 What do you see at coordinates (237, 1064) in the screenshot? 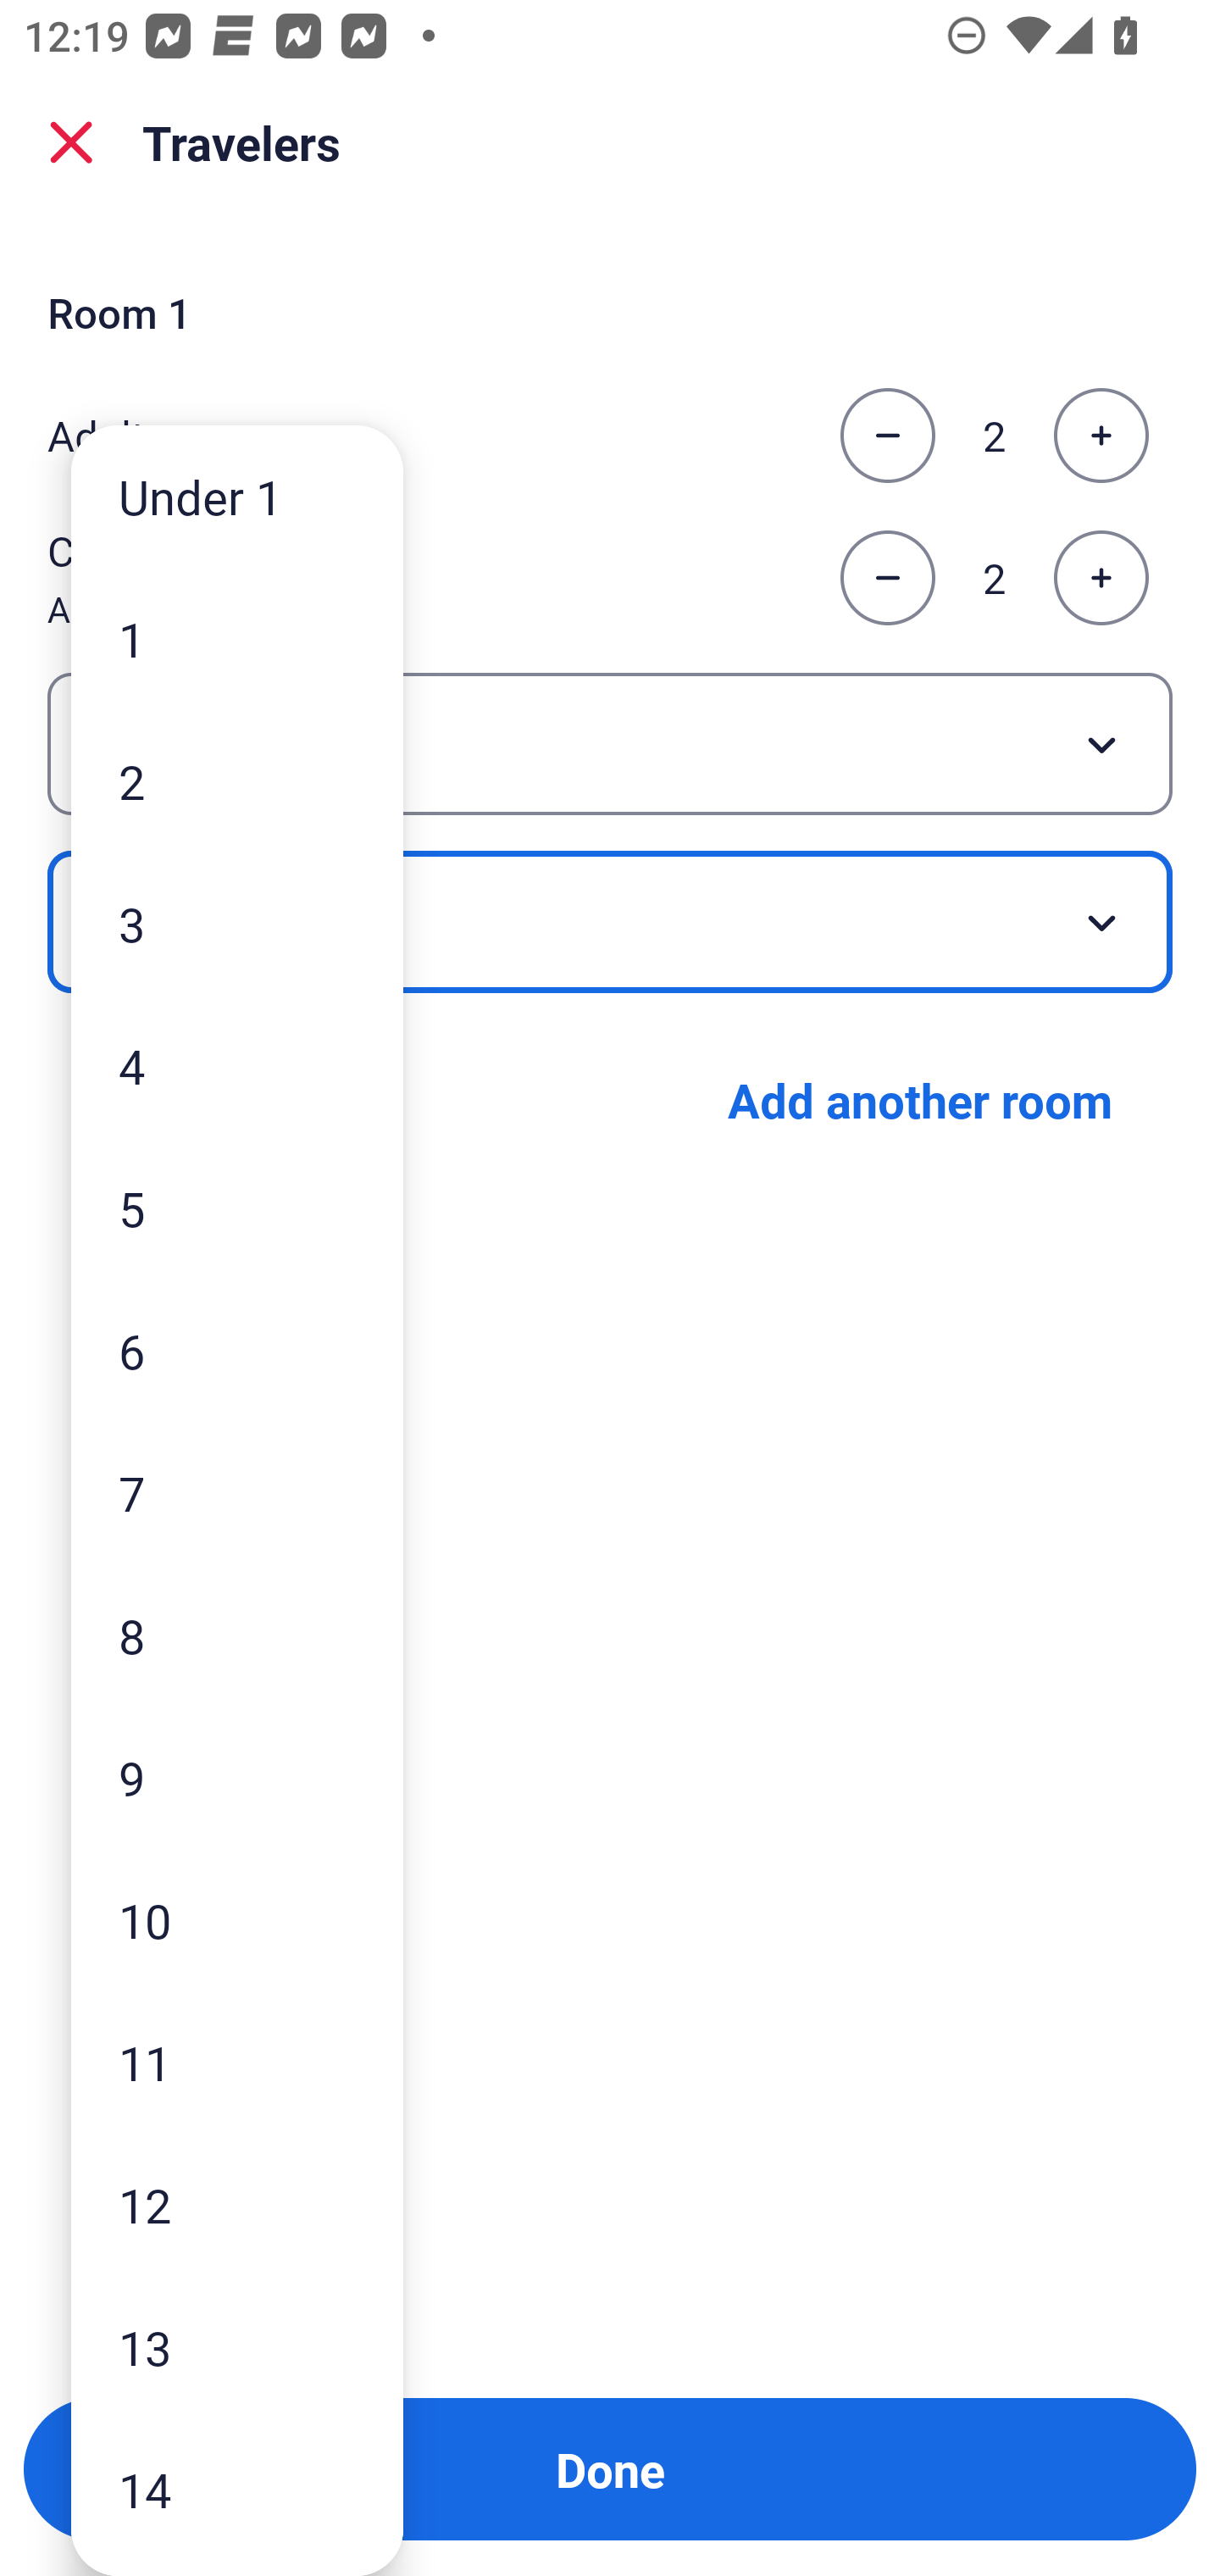
I see `4` at bounding box center [237, 1064].